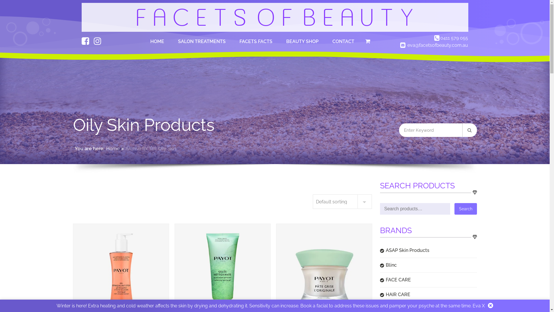  What do you see at coordinates (454, 38) in the screenshot?
I see `0411 579 055` at bounding box center [454, 38].